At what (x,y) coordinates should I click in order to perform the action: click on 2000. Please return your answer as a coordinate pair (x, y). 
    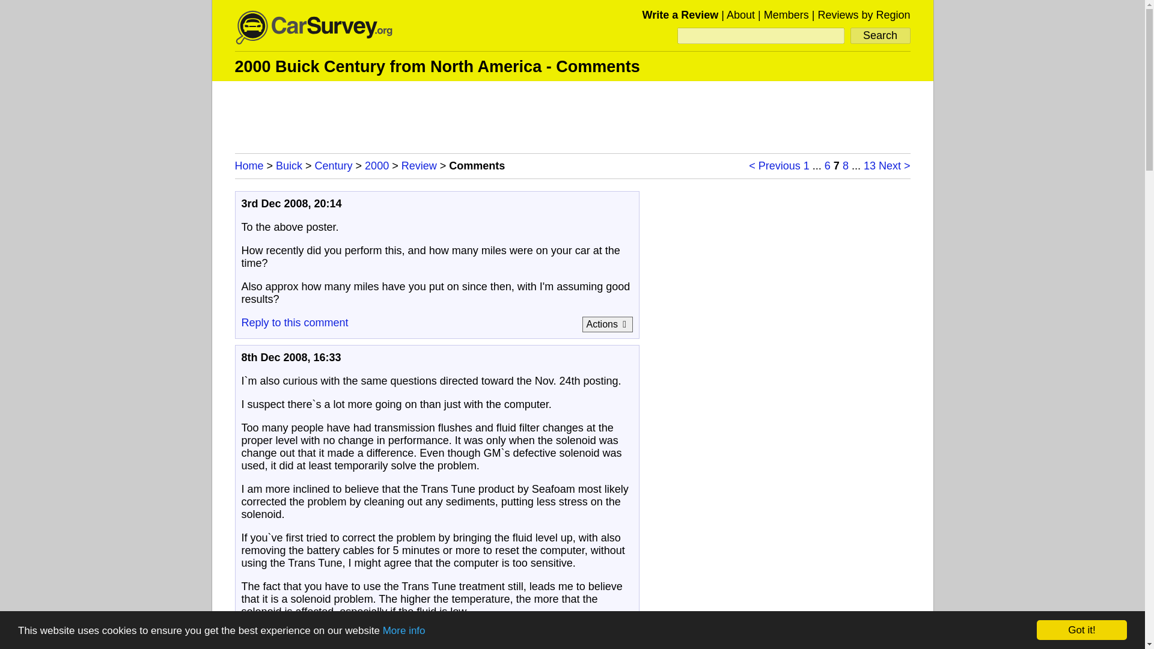
    Looking at the image, I should click on (376, 166).